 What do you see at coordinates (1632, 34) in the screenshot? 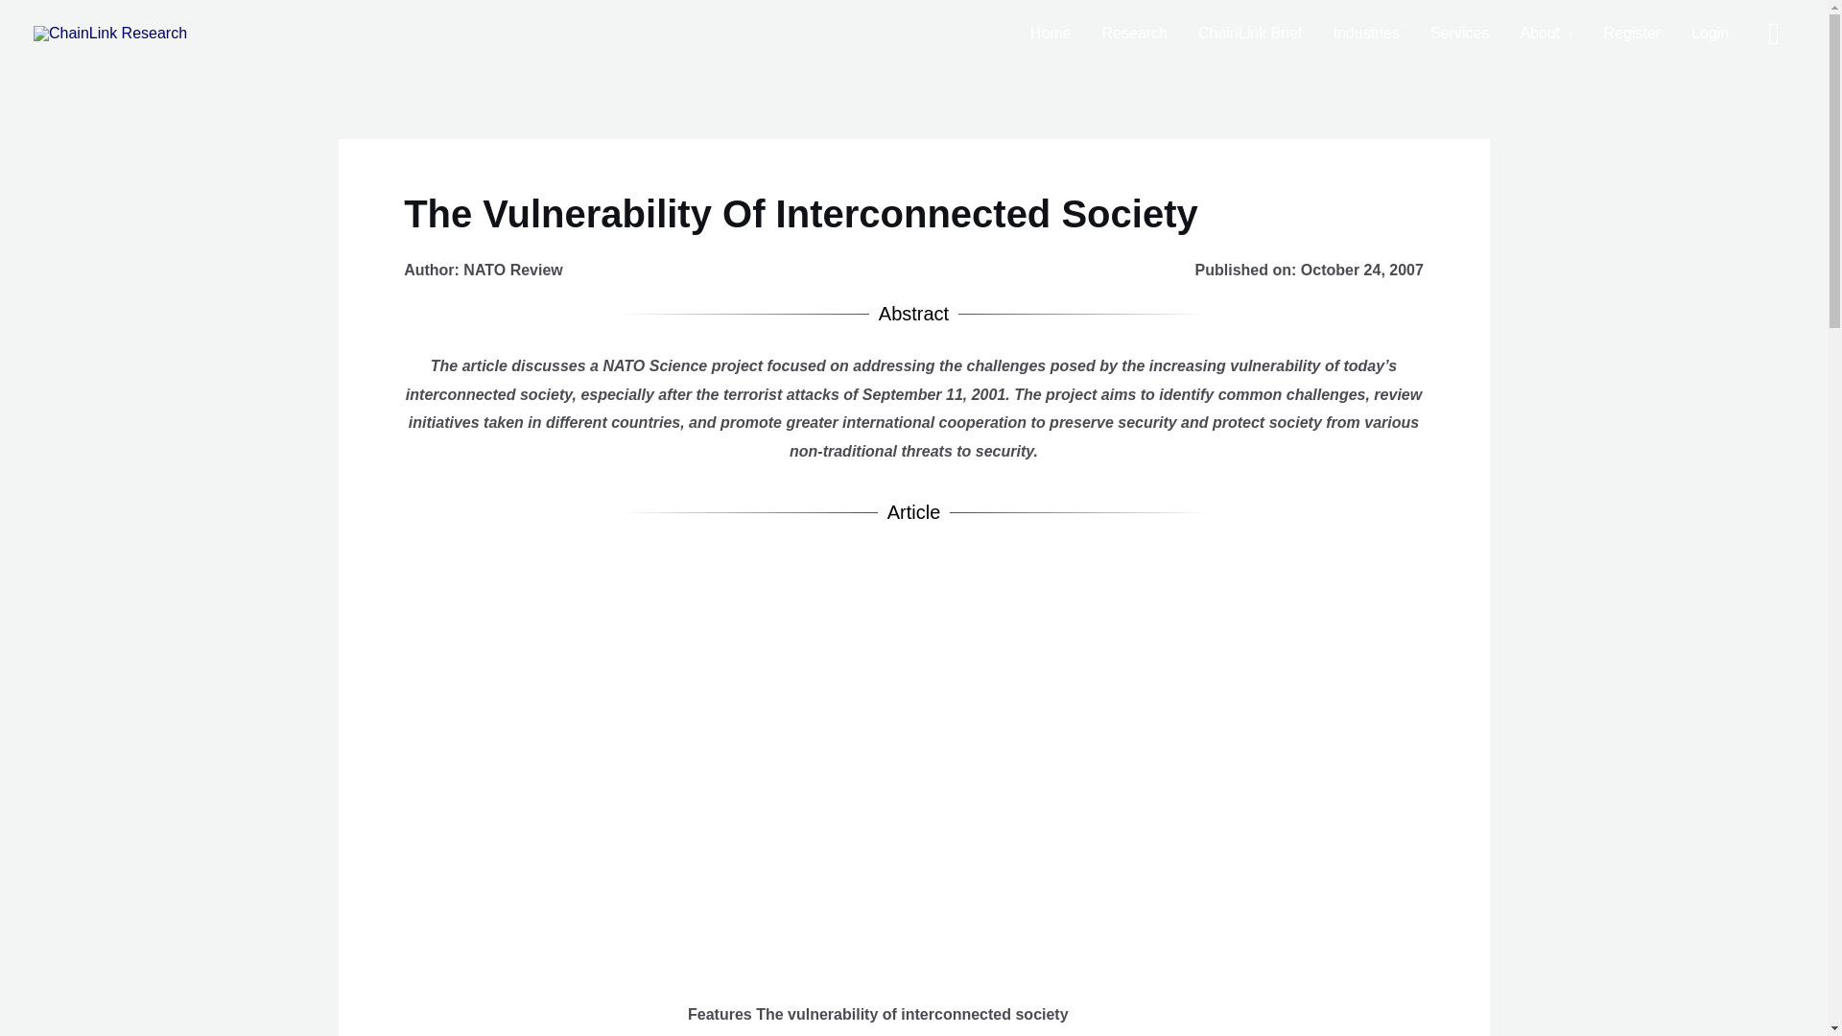
I see `Register` at bounding box center [1632, 34].